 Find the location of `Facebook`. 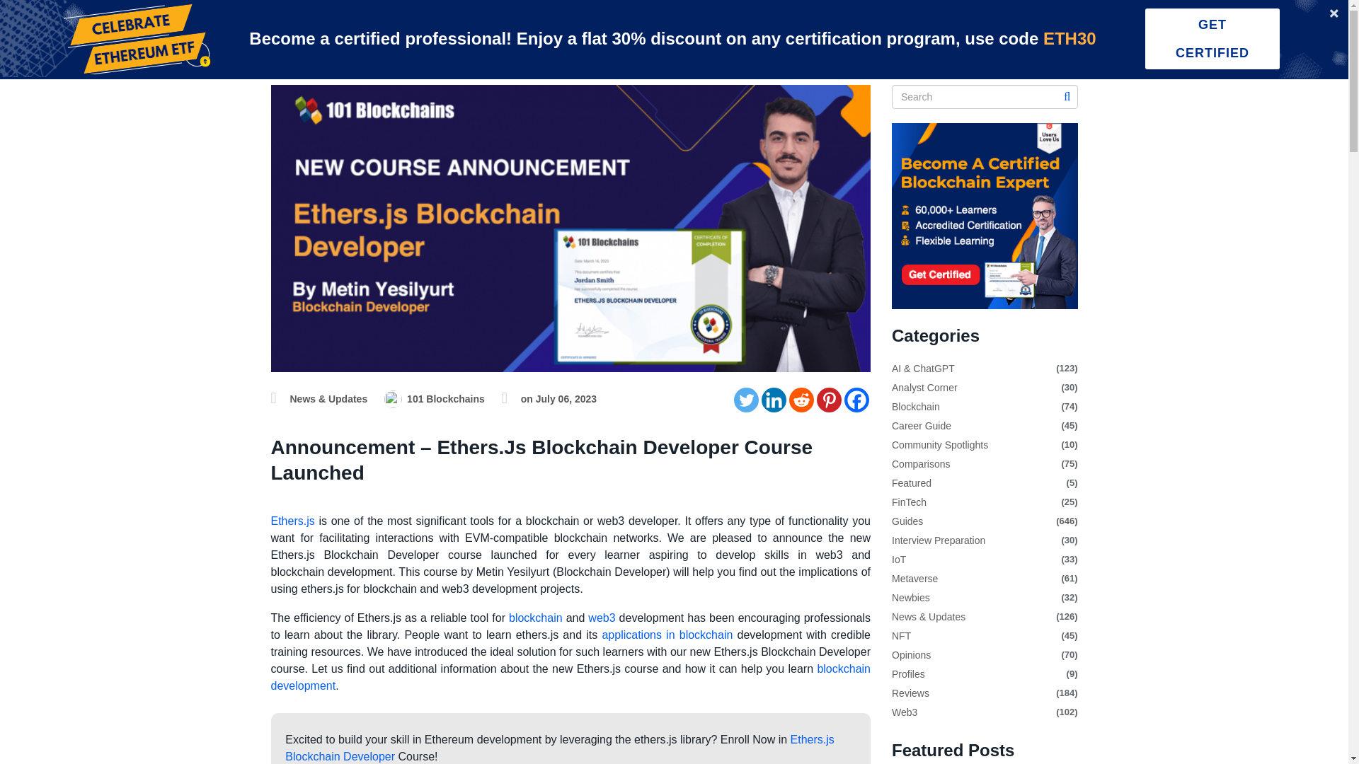

Facebook is located at coordinates (856, 400).